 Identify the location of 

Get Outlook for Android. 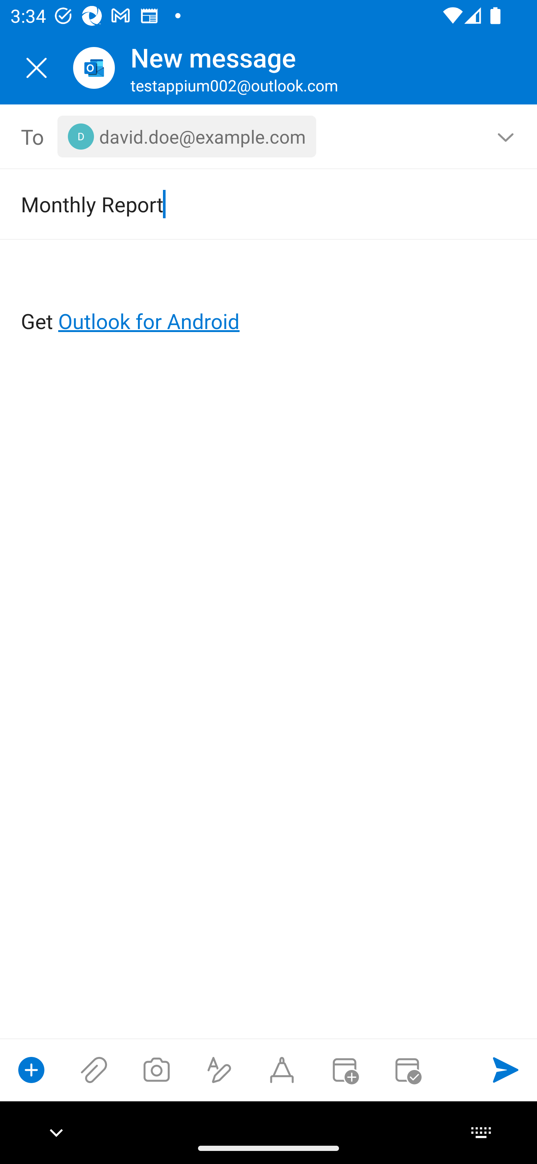
(269, 297).